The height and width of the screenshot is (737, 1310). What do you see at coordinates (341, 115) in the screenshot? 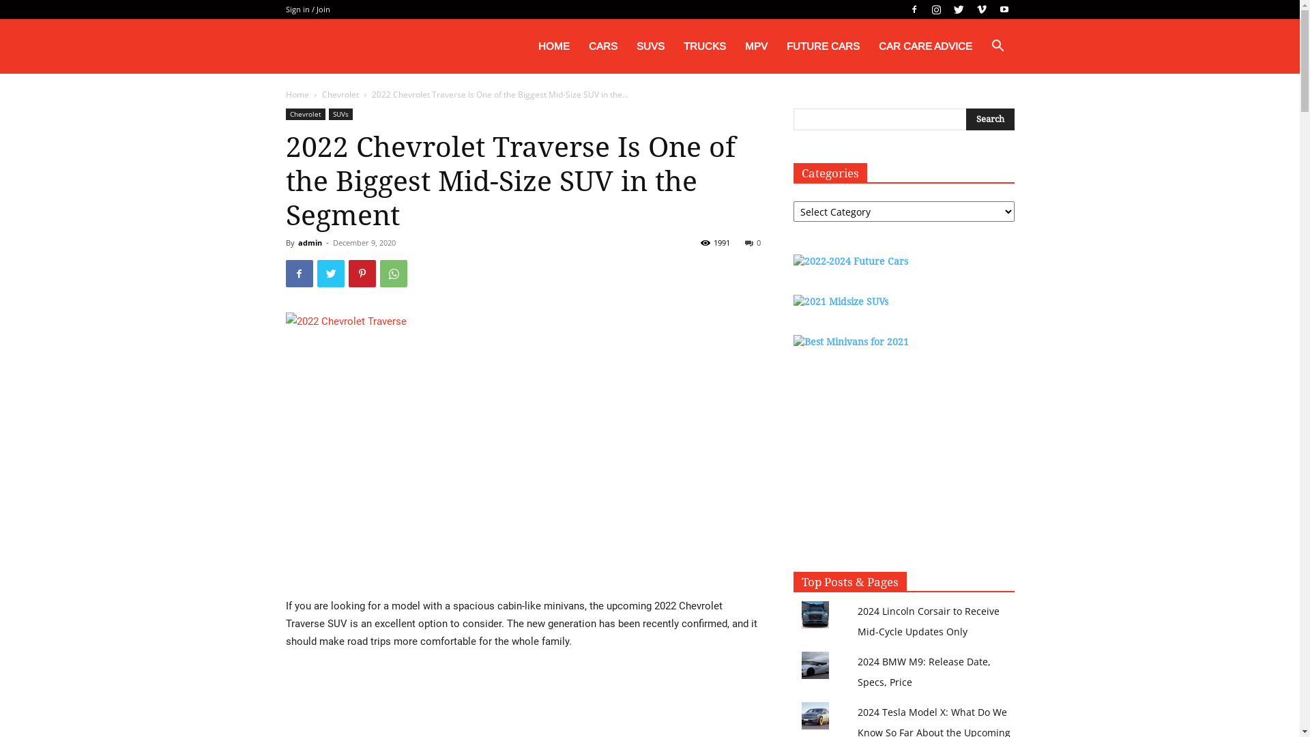
I see `SUVs` at bounding box center [341, 115].